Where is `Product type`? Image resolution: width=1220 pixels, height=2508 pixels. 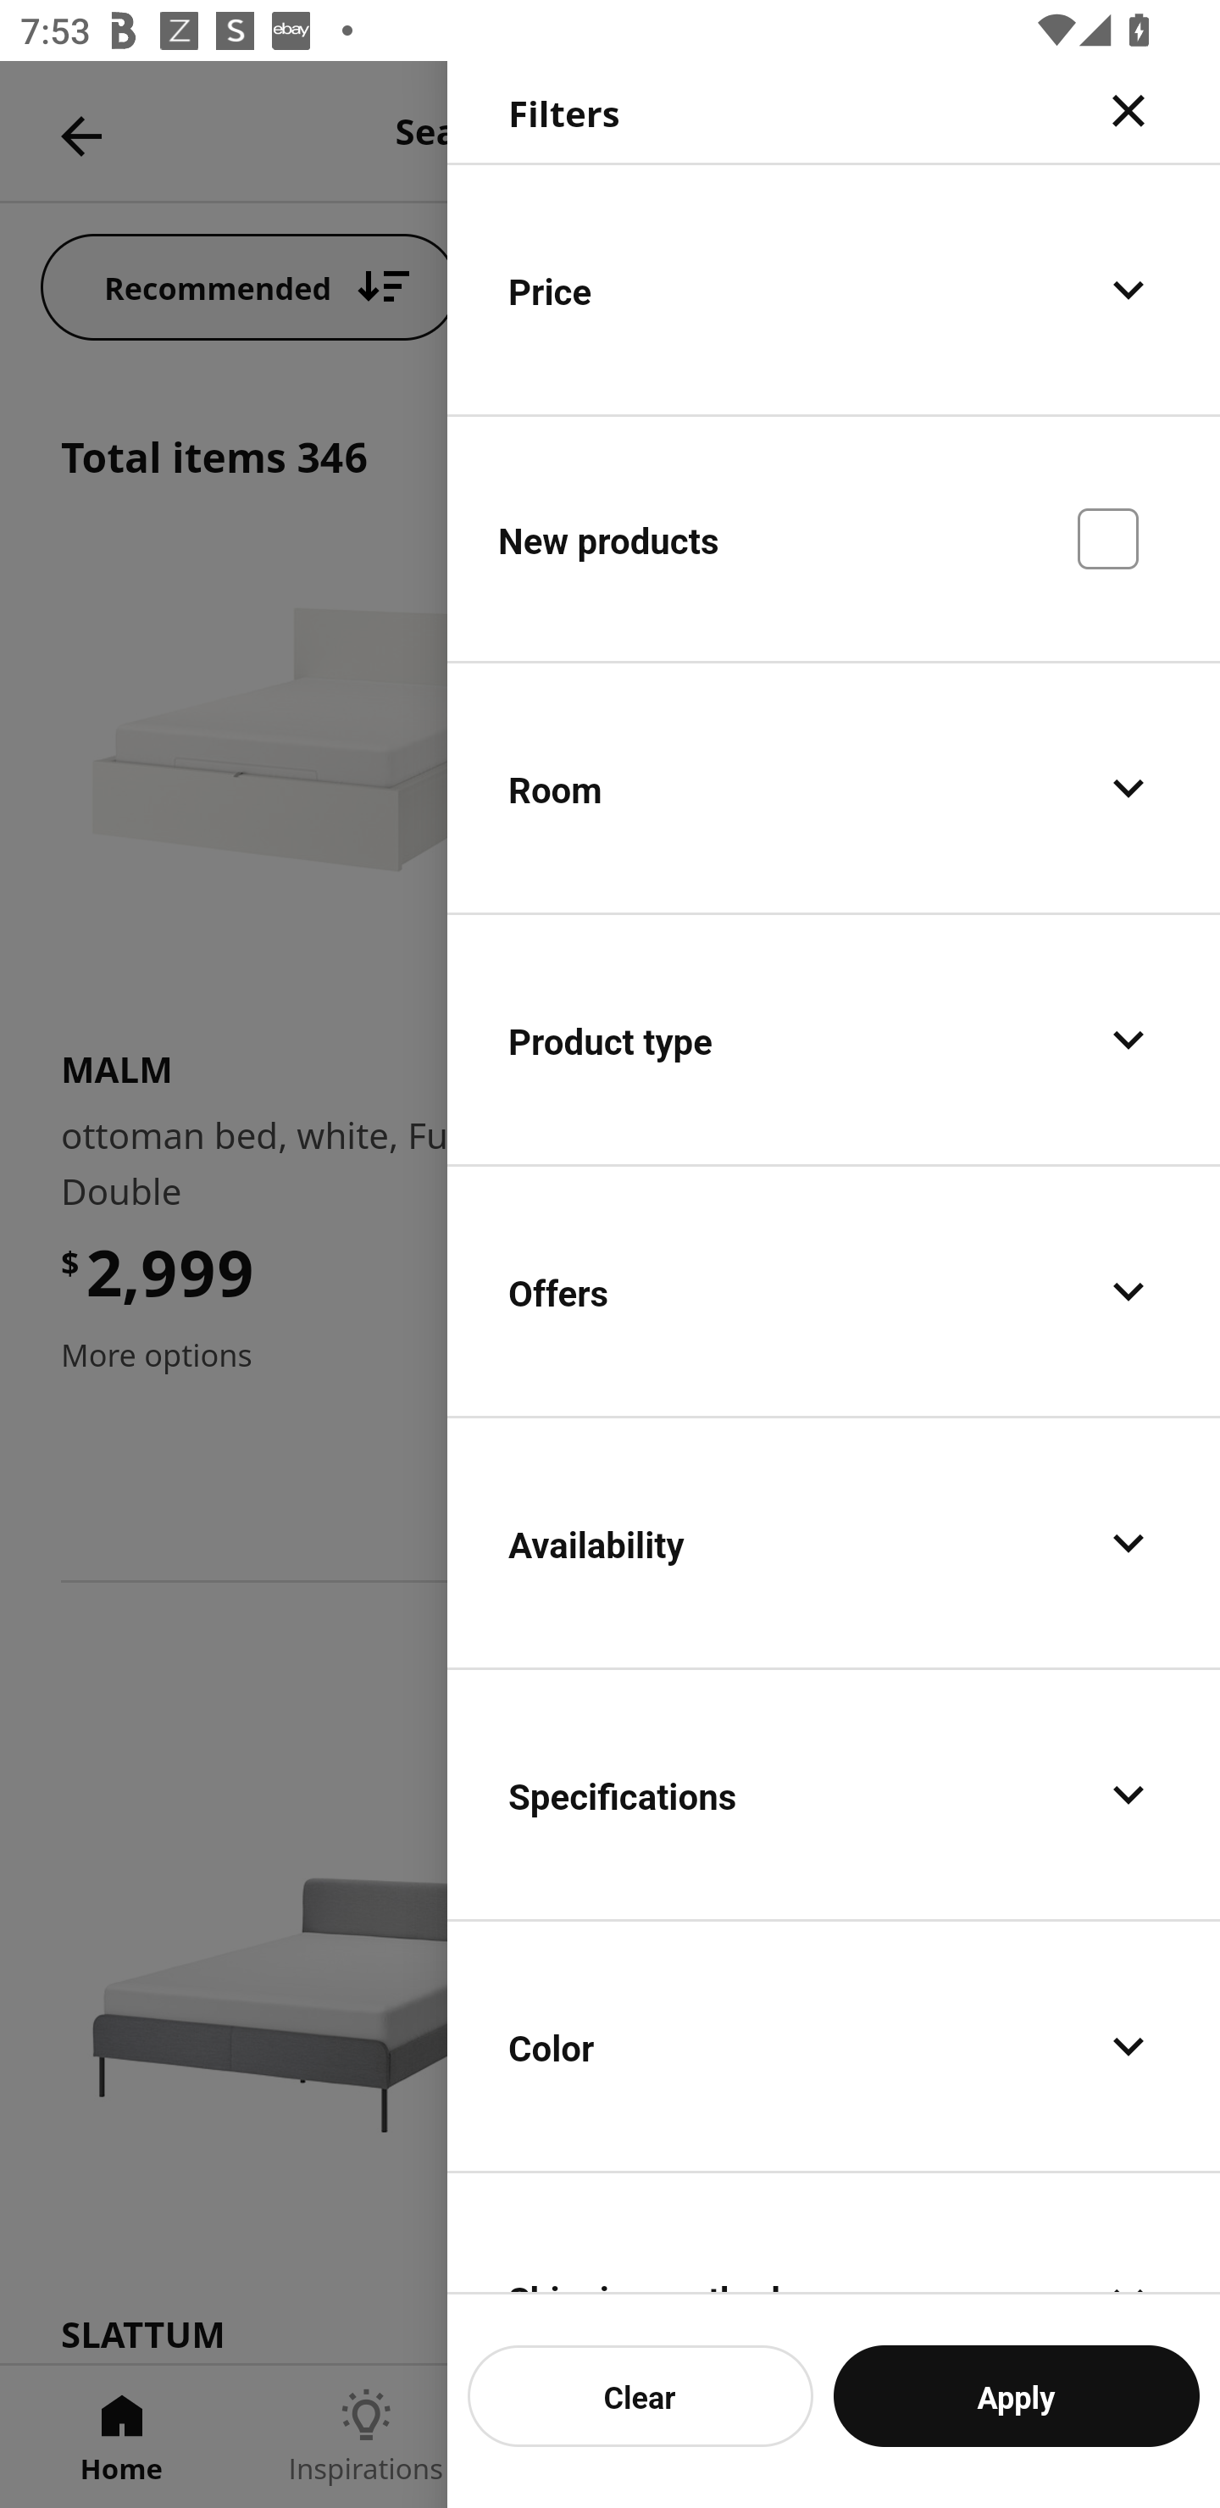 Product type is located at coordinates (834, 1039).